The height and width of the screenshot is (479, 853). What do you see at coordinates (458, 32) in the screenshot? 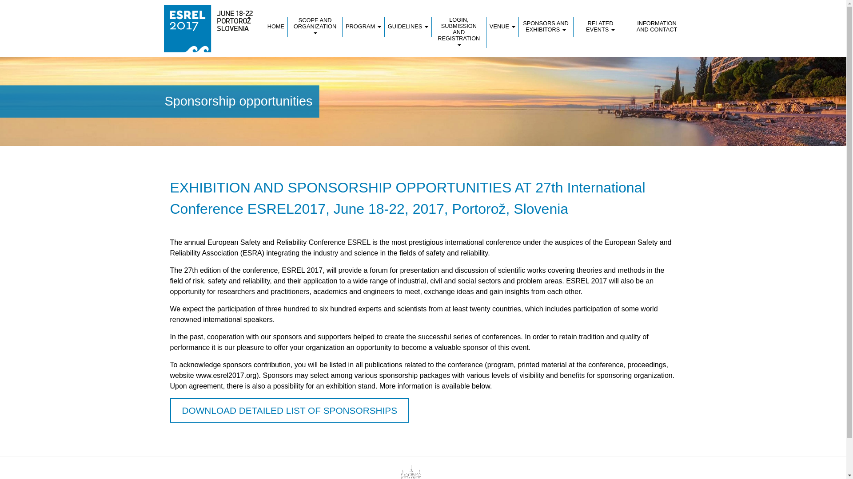
I see `Login, submission and registration` at bounding box center [458, 32].